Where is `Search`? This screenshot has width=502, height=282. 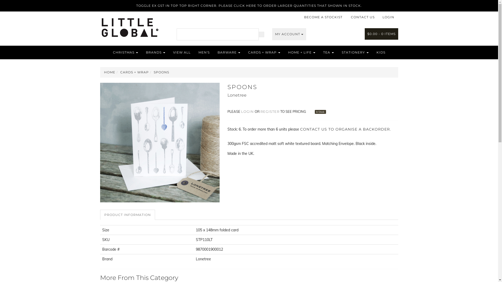 Search is located at coordinates (261, 34).